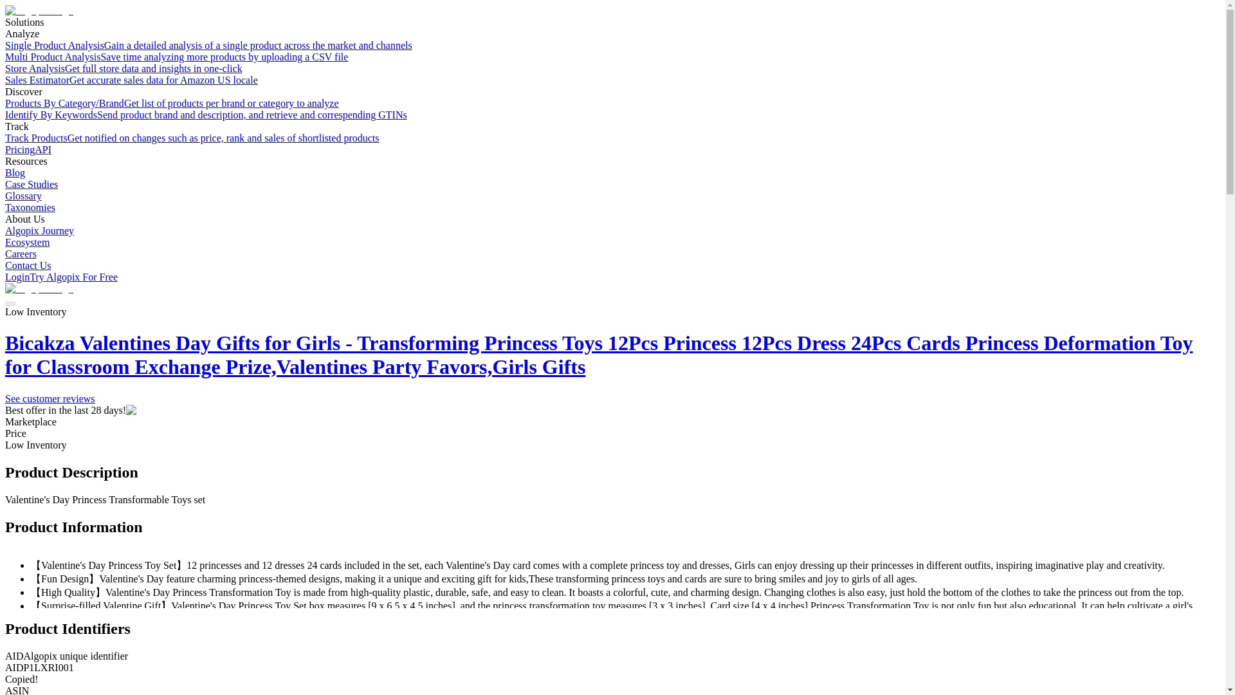  What do you see at coordinates (30, 207) in the screenshot?
I see `Taxonomies` at bounding box center [30, 207].